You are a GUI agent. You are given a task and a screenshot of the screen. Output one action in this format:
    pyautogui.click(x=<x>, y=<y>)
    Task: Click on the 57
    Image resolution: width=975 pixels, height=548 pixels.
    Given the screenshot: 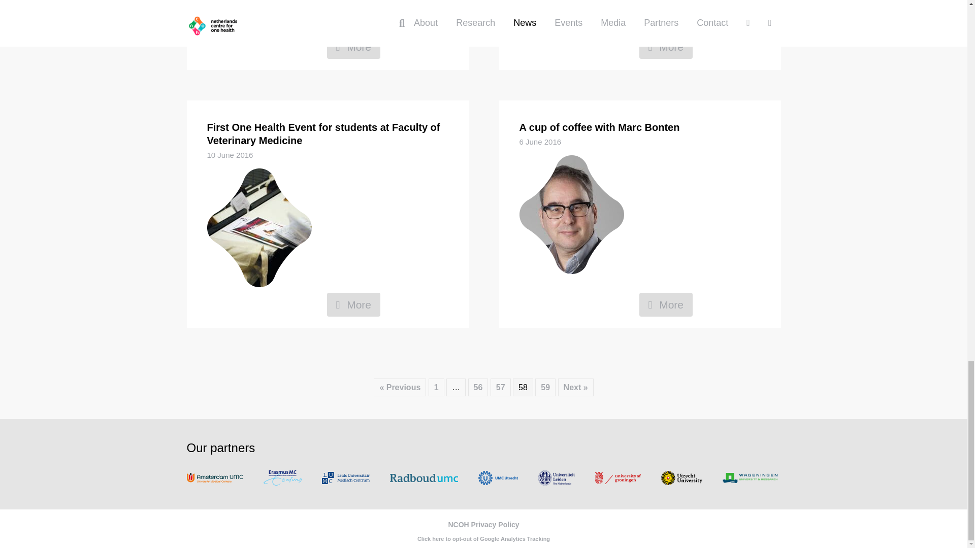 What is the action you would take?
    pyautogui.click(x=501, y=387)
    